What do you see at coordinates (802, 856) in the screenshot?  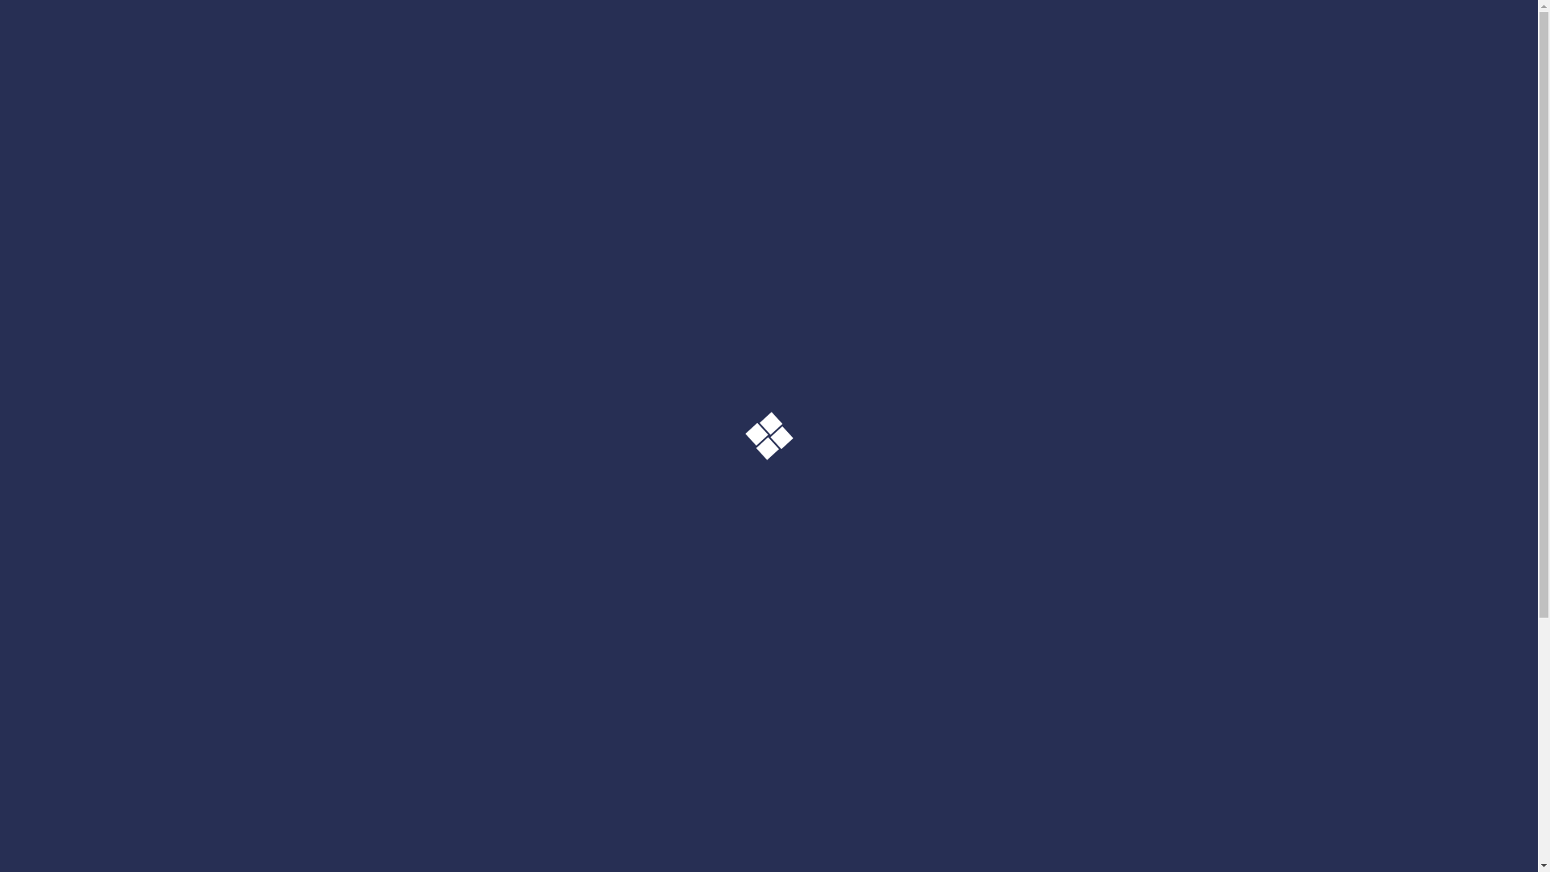 I see `Criteria` at bounding box center [802, 856].